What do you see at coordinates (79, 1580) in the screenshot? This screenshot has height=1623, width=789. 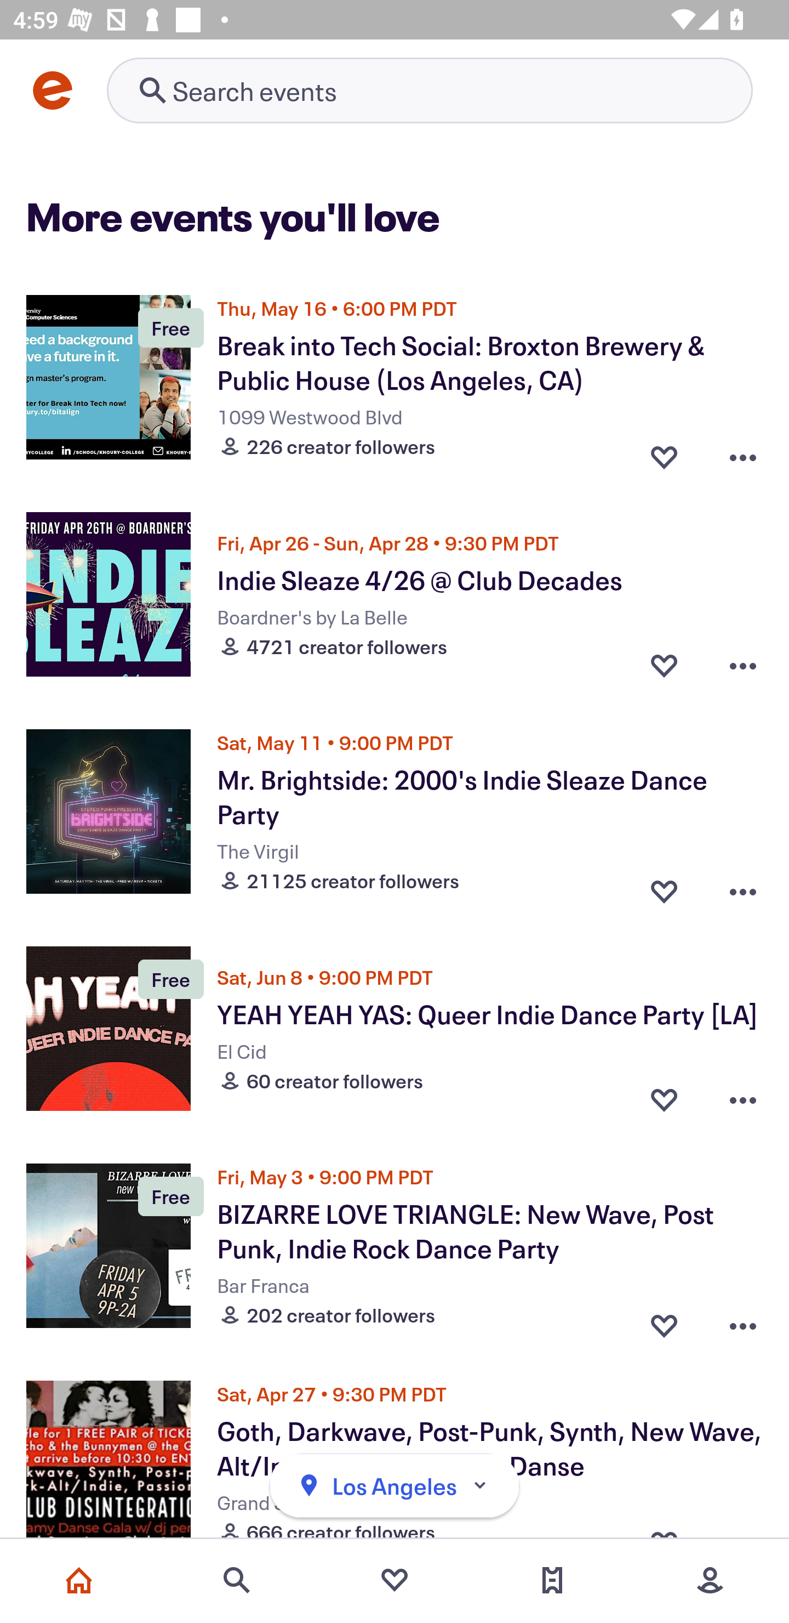 I see `Home` at bounding box center [79, 1580].